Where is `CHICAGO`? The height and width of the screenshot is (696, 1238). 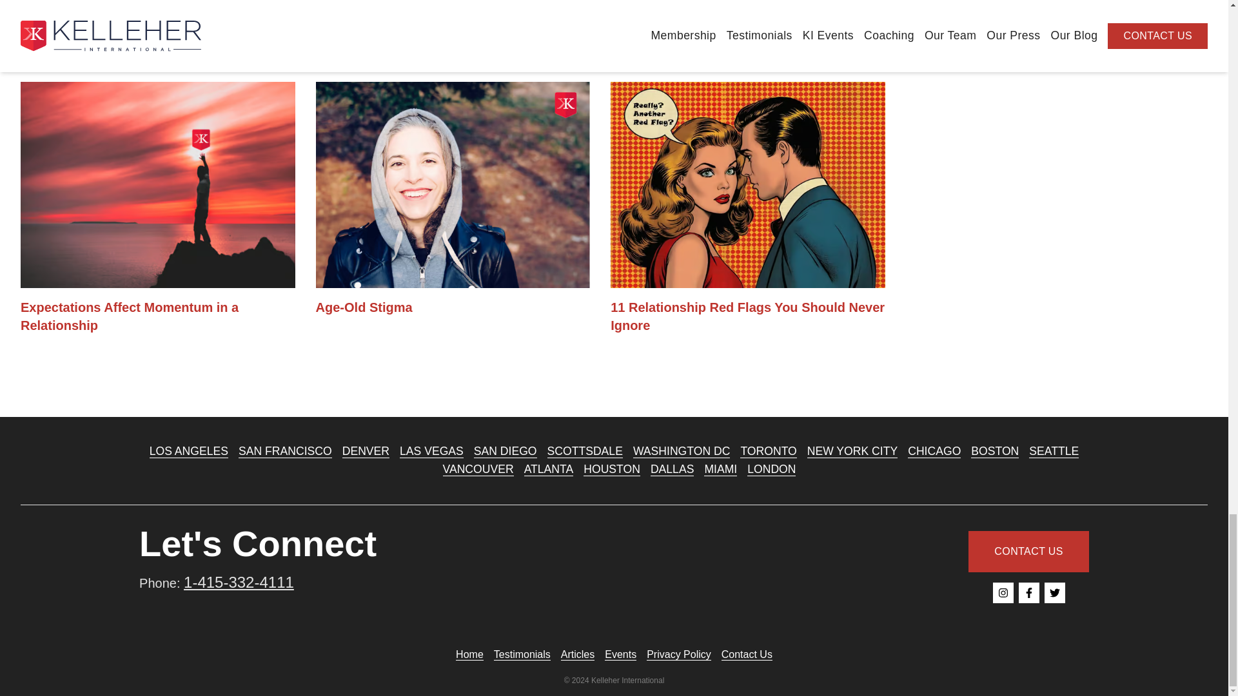
CHICAGO is located at coordinates (934, 451).